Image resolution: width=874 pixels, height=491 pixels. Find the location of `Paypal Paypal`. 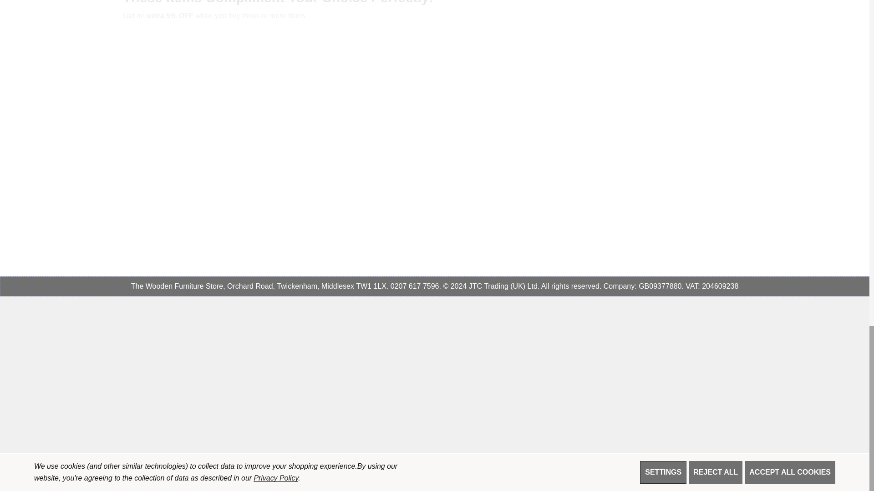

Paypal Paypal is located at coordinates (737, 472).